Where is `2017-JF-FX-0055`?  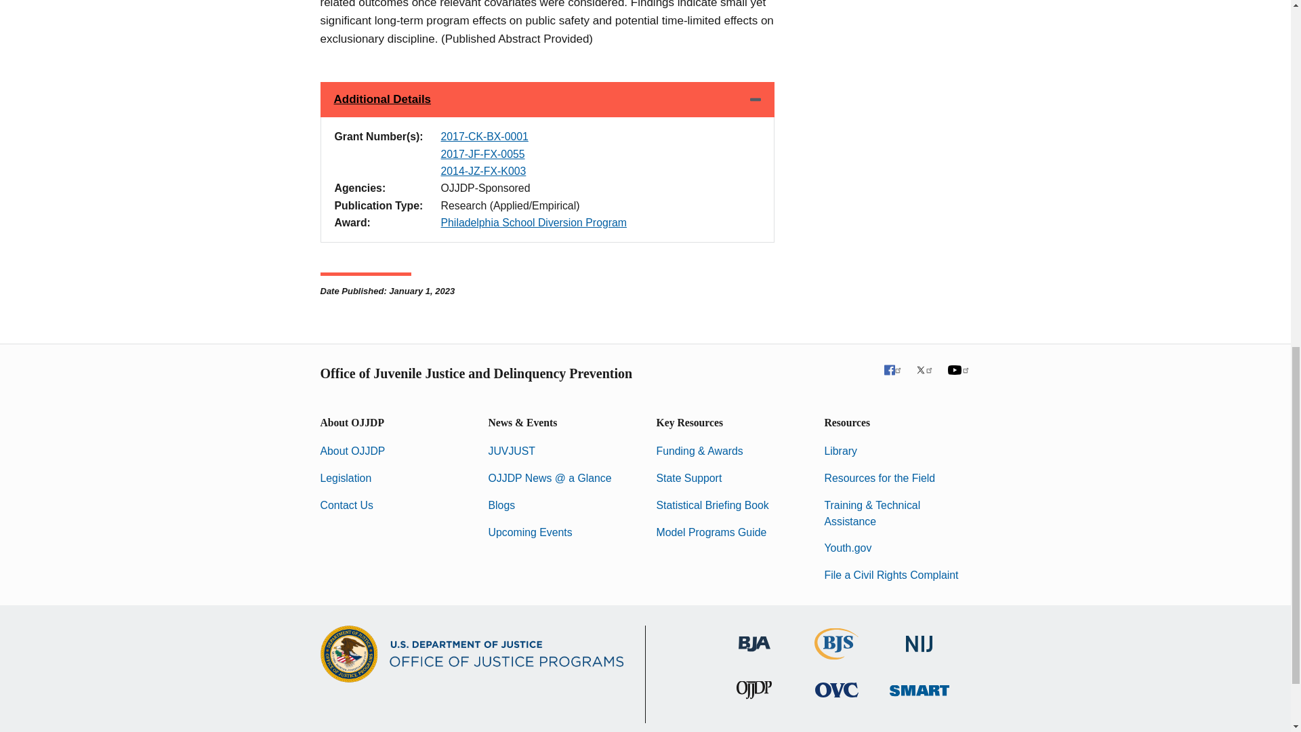
2017-JF-FX-0055 is located at coordinates (482, 155).